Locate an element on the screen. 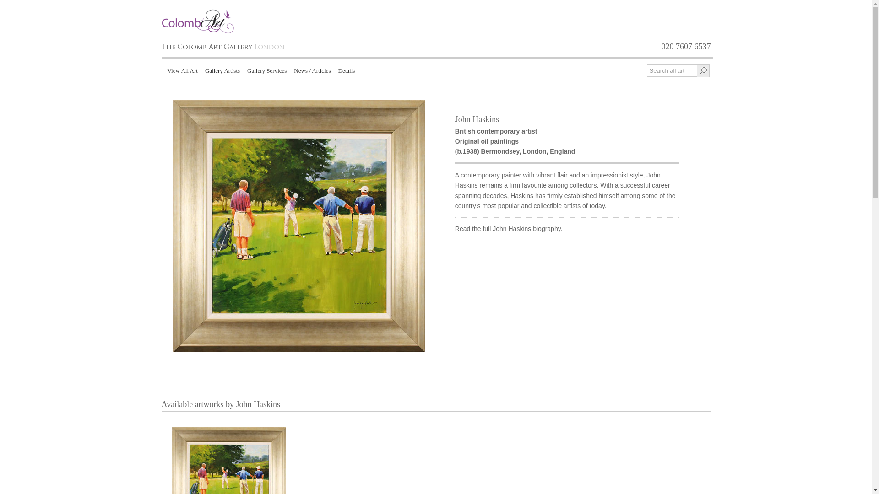  Gallery Artists is located at coordinates (222, 70).